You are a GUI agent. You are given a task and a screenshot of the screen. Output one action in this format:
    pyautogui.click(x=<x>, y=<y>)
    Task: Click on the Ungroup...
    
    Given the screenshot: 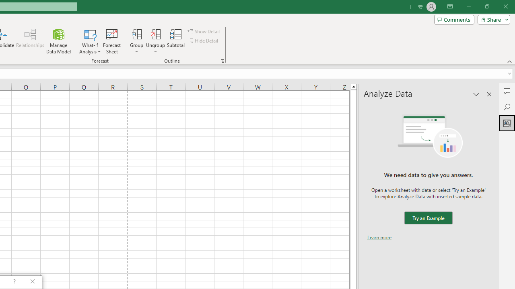 What is the action you would take?
    pyautogui.click(x=155, y=41)
    